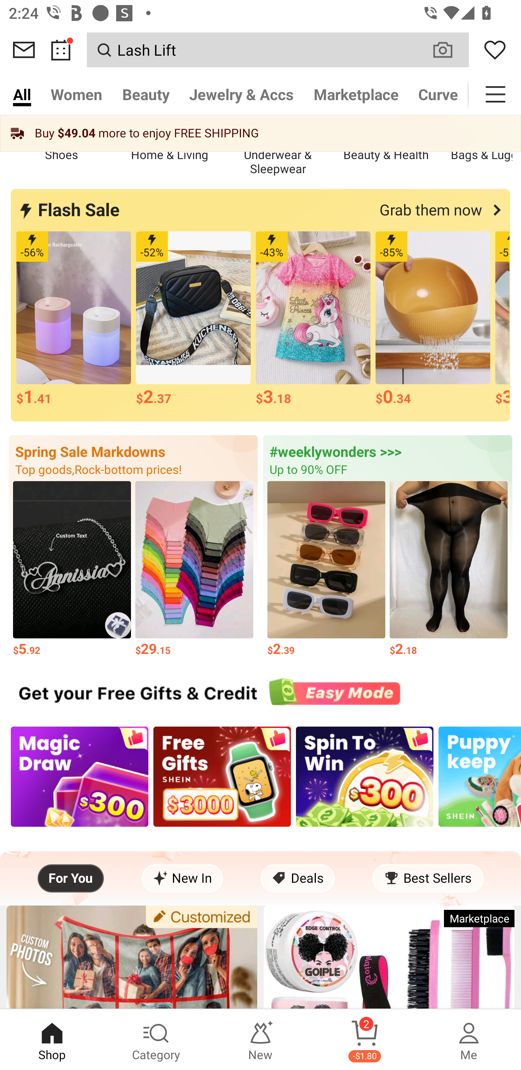 The image size is (521, 1070). What do you see at coordinates (260, 1040) in the screenshot?
I see `New` at bounding box center [260, 1040].